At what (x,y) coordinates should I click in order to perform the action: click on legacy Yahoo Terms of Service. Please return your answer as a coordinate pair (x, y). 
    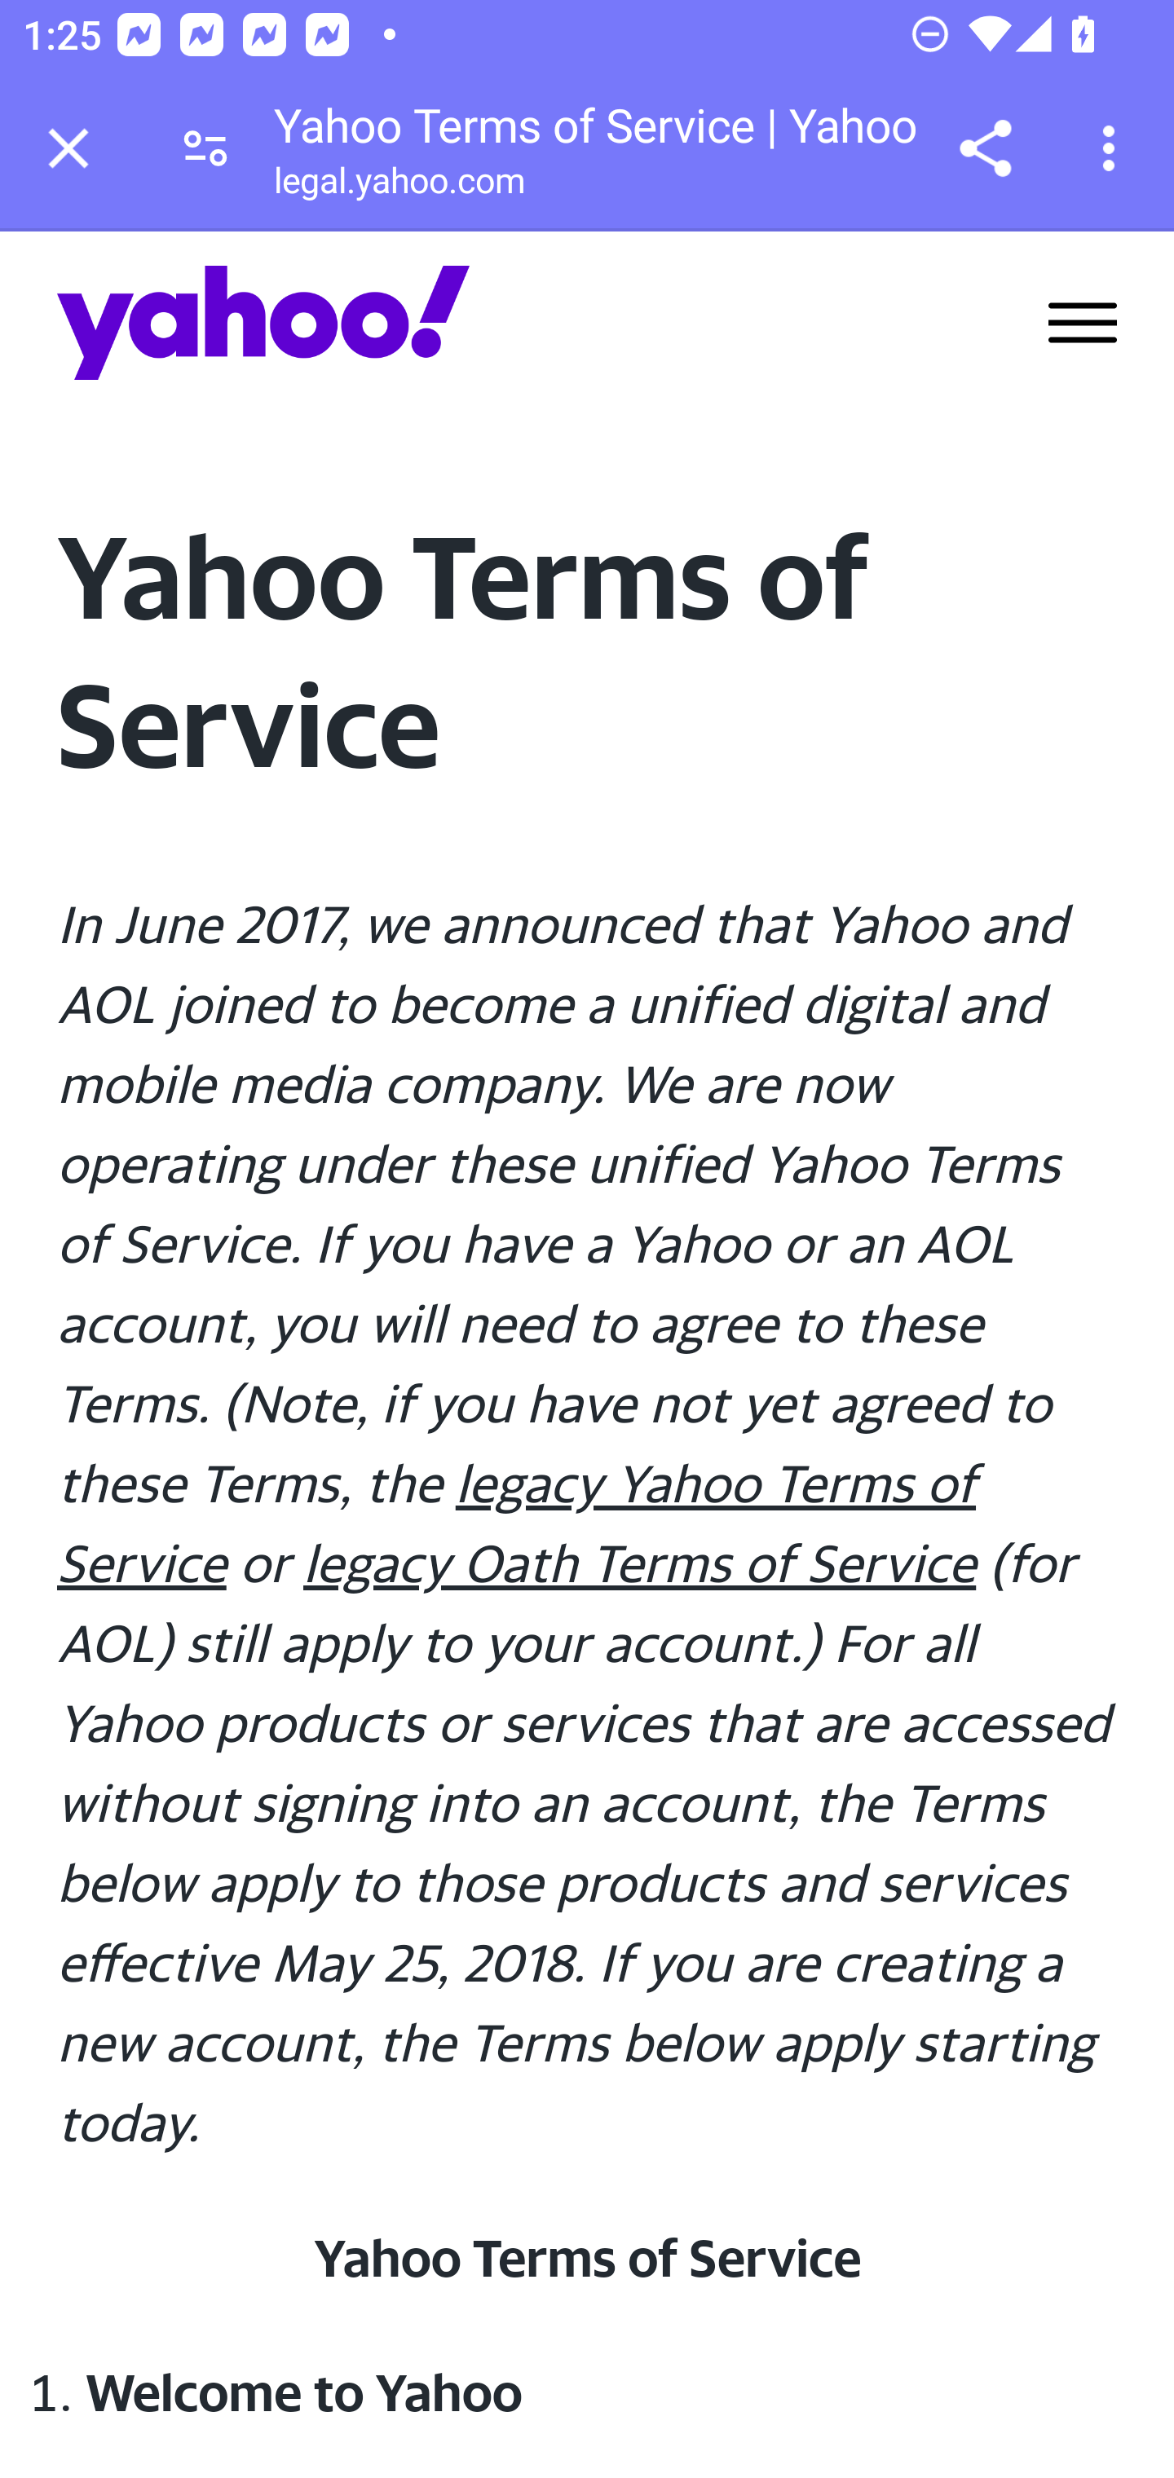
    Looking at the image, I should click on (517, 1523).